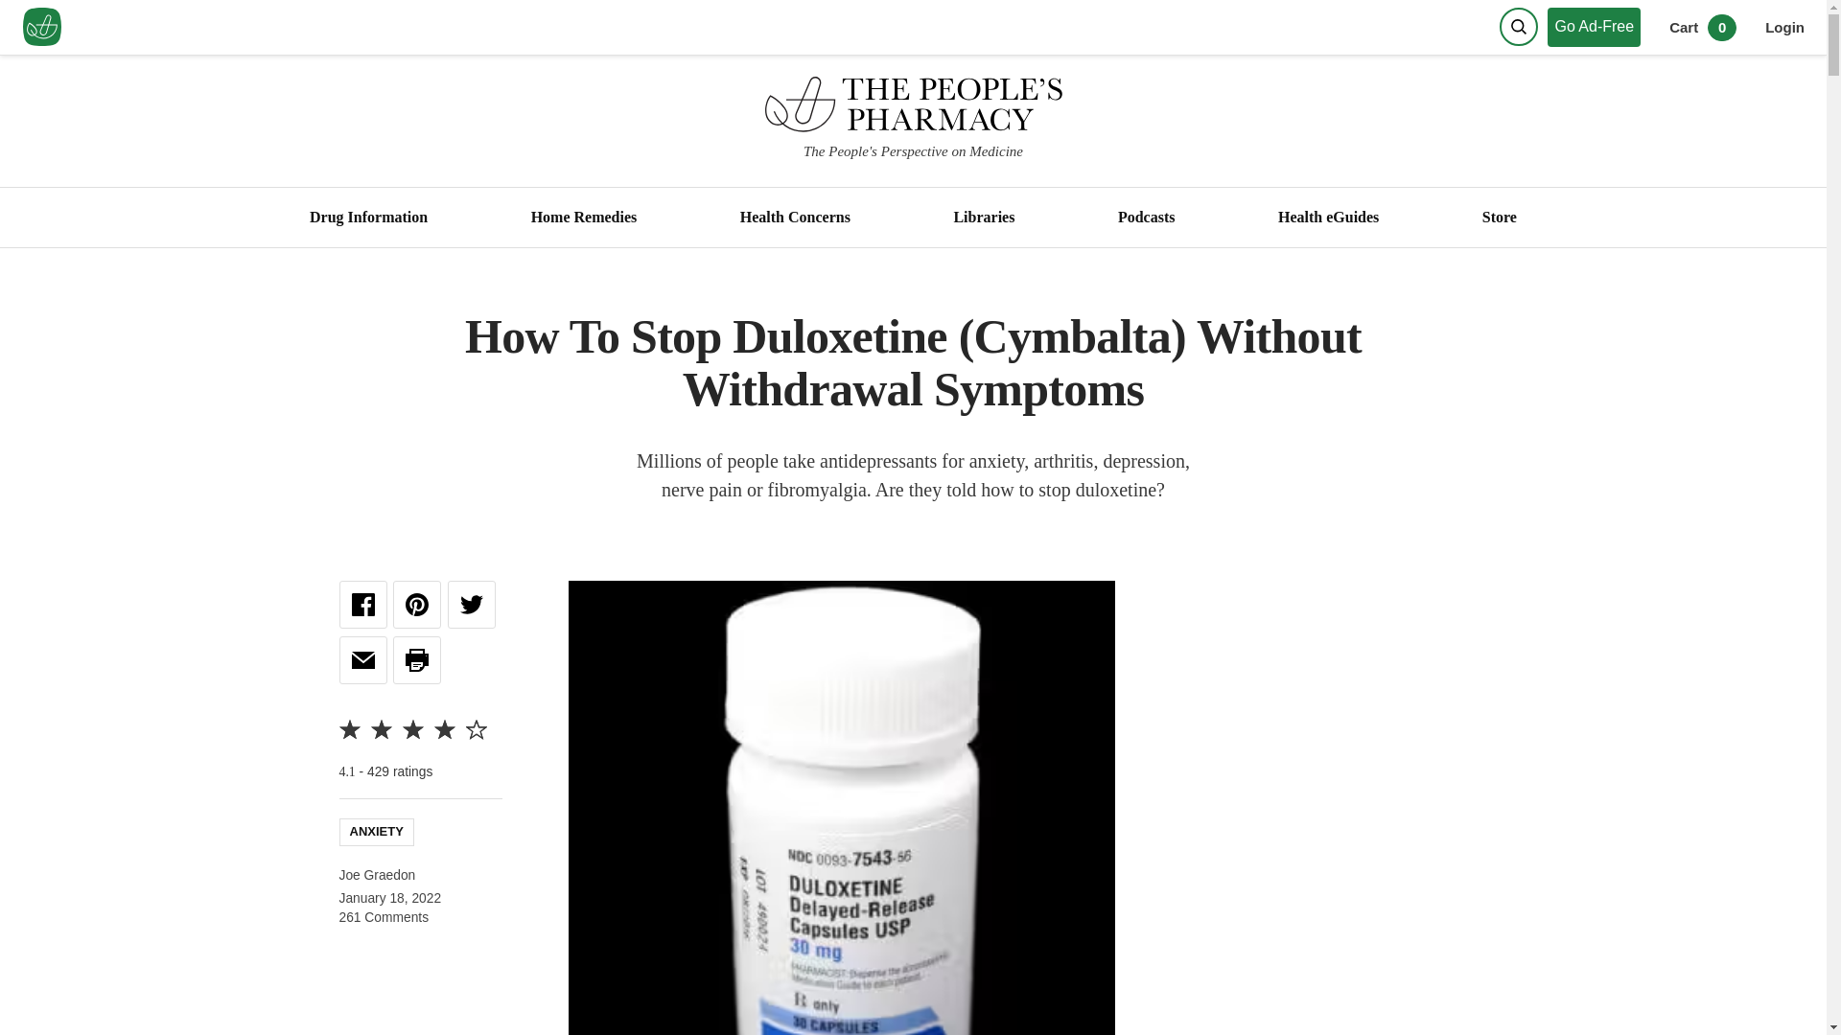 This screenshot has height=1035, width=1841. What do you see at coordinates (476, 728) in the screenshot?
I see `star-fullstar-empty` at bounding box center [476, 728].